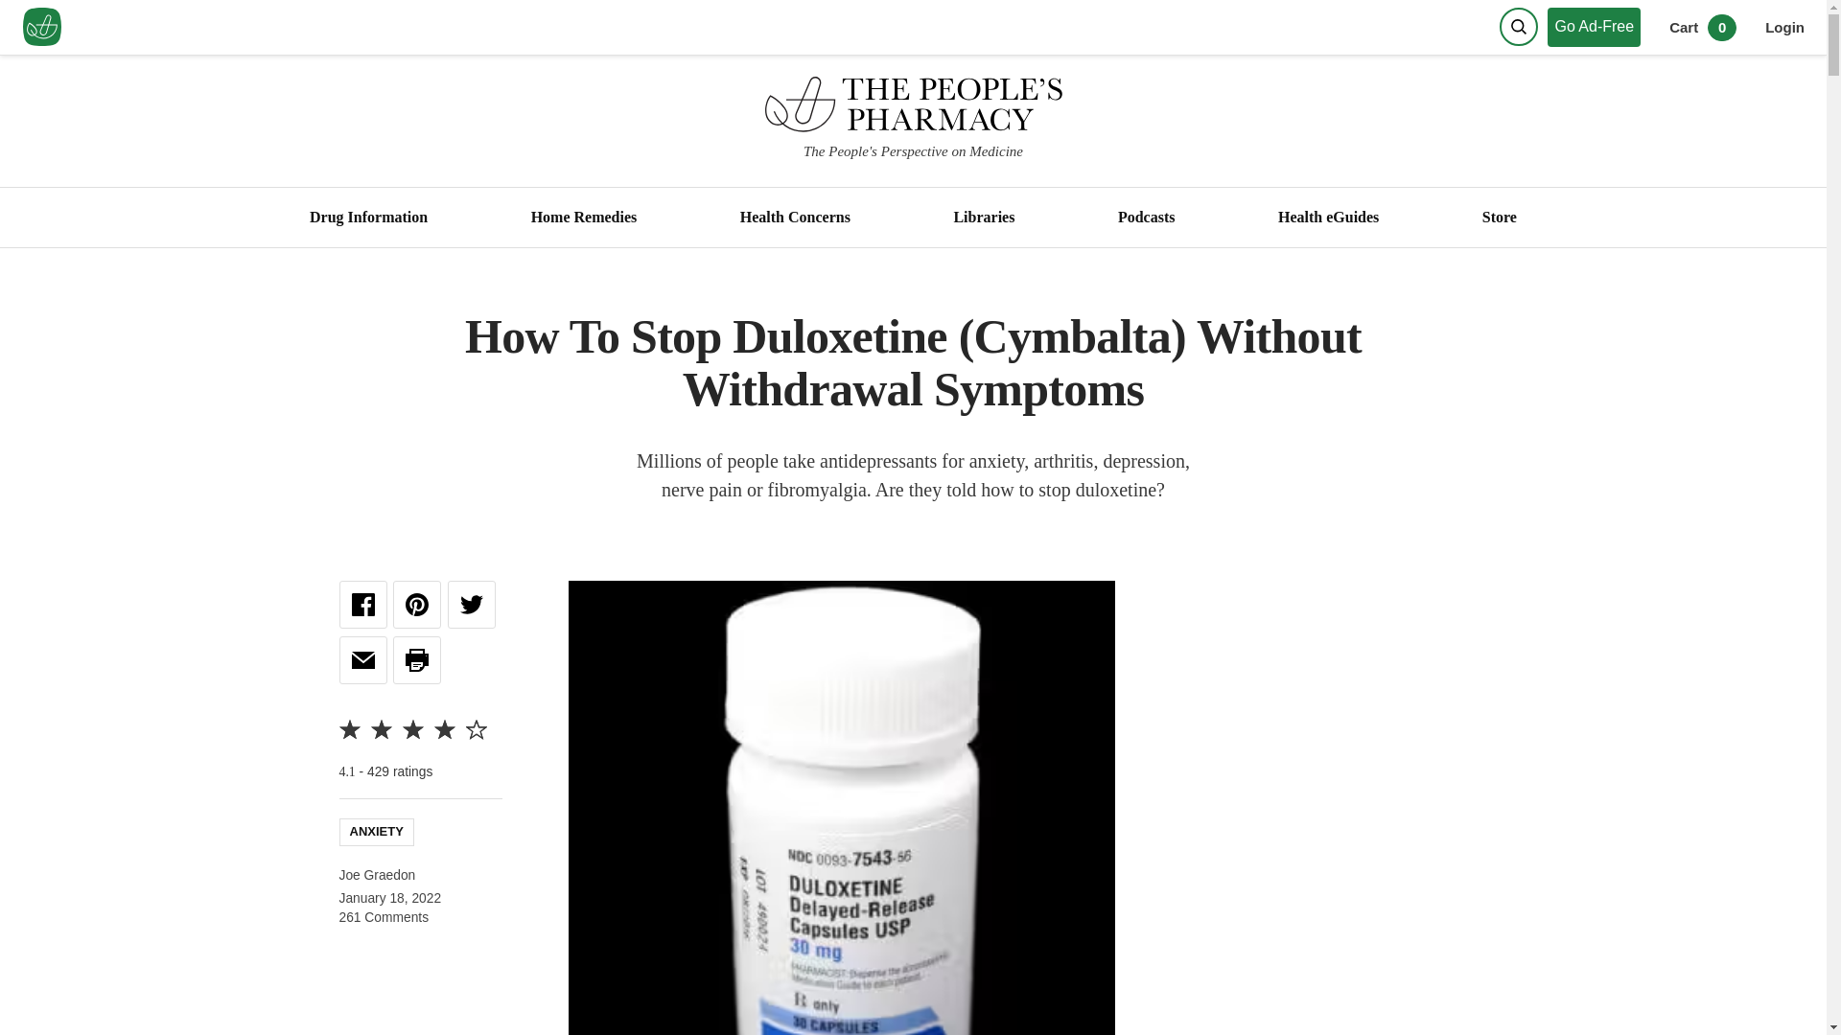 This screenshot has height=1035, width=1841. What do you see at coordinates (476, 728) in the screenshot?
I see `star-fullstar-empty` at bounding box center [476, 728].